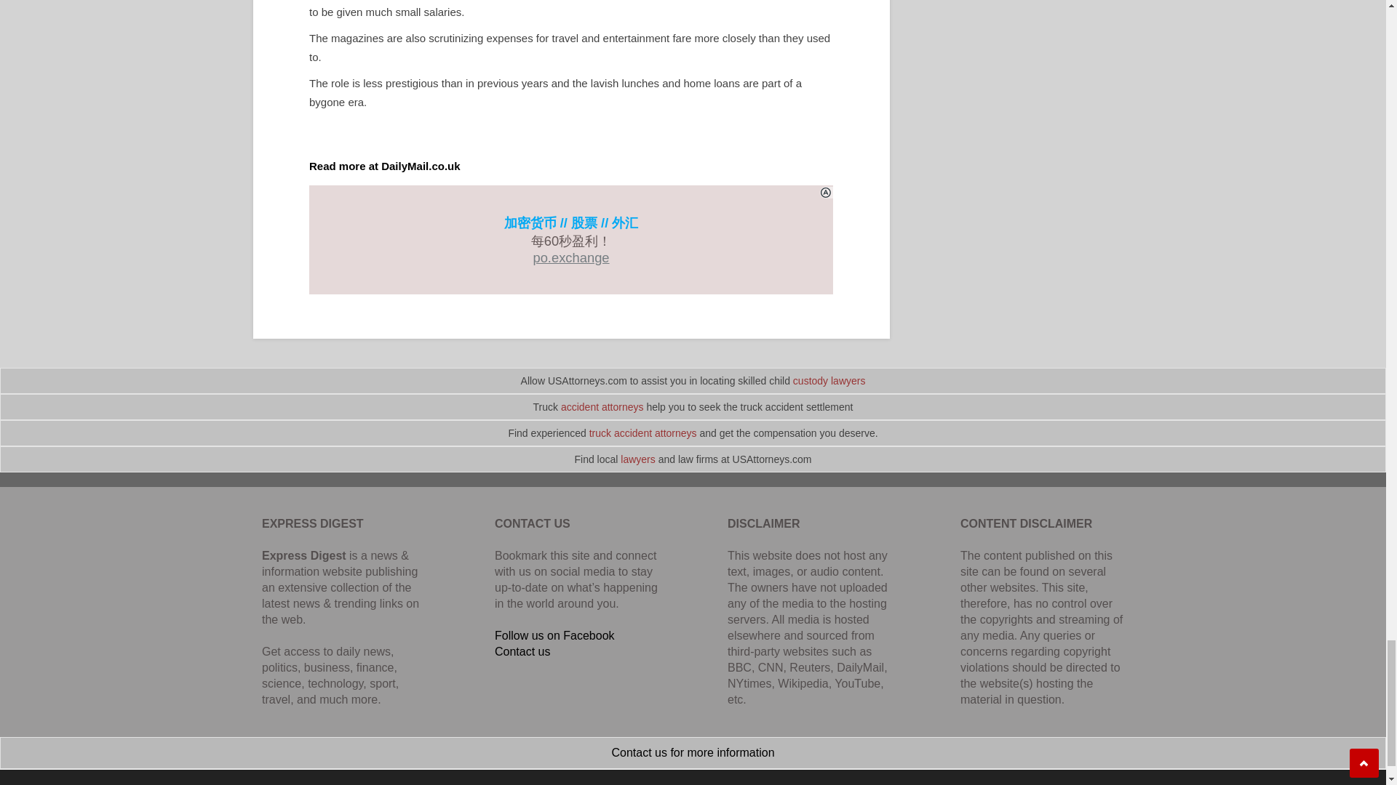  I want to click on truck accident attorneys, so click(643, 432).